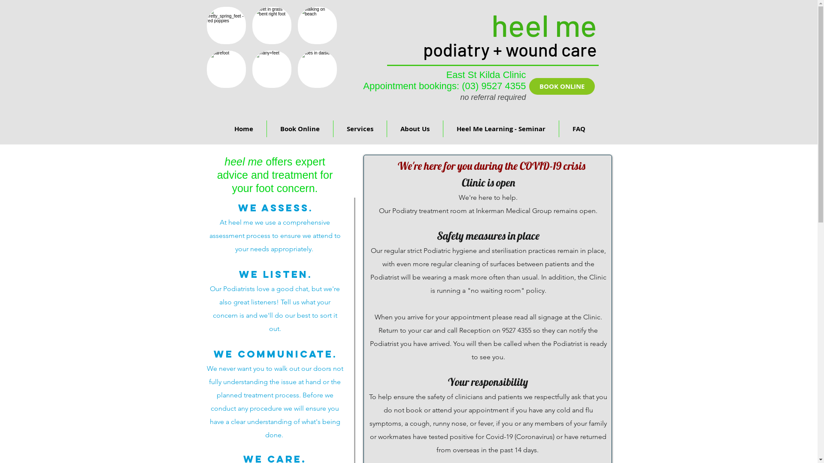 Image resolution: width=824 pixels, height=463 pixels. What do you see at coordinates (561, 87) in the screenshot?
I see `BOOK ONLINE` at bounding box center [561, 87].